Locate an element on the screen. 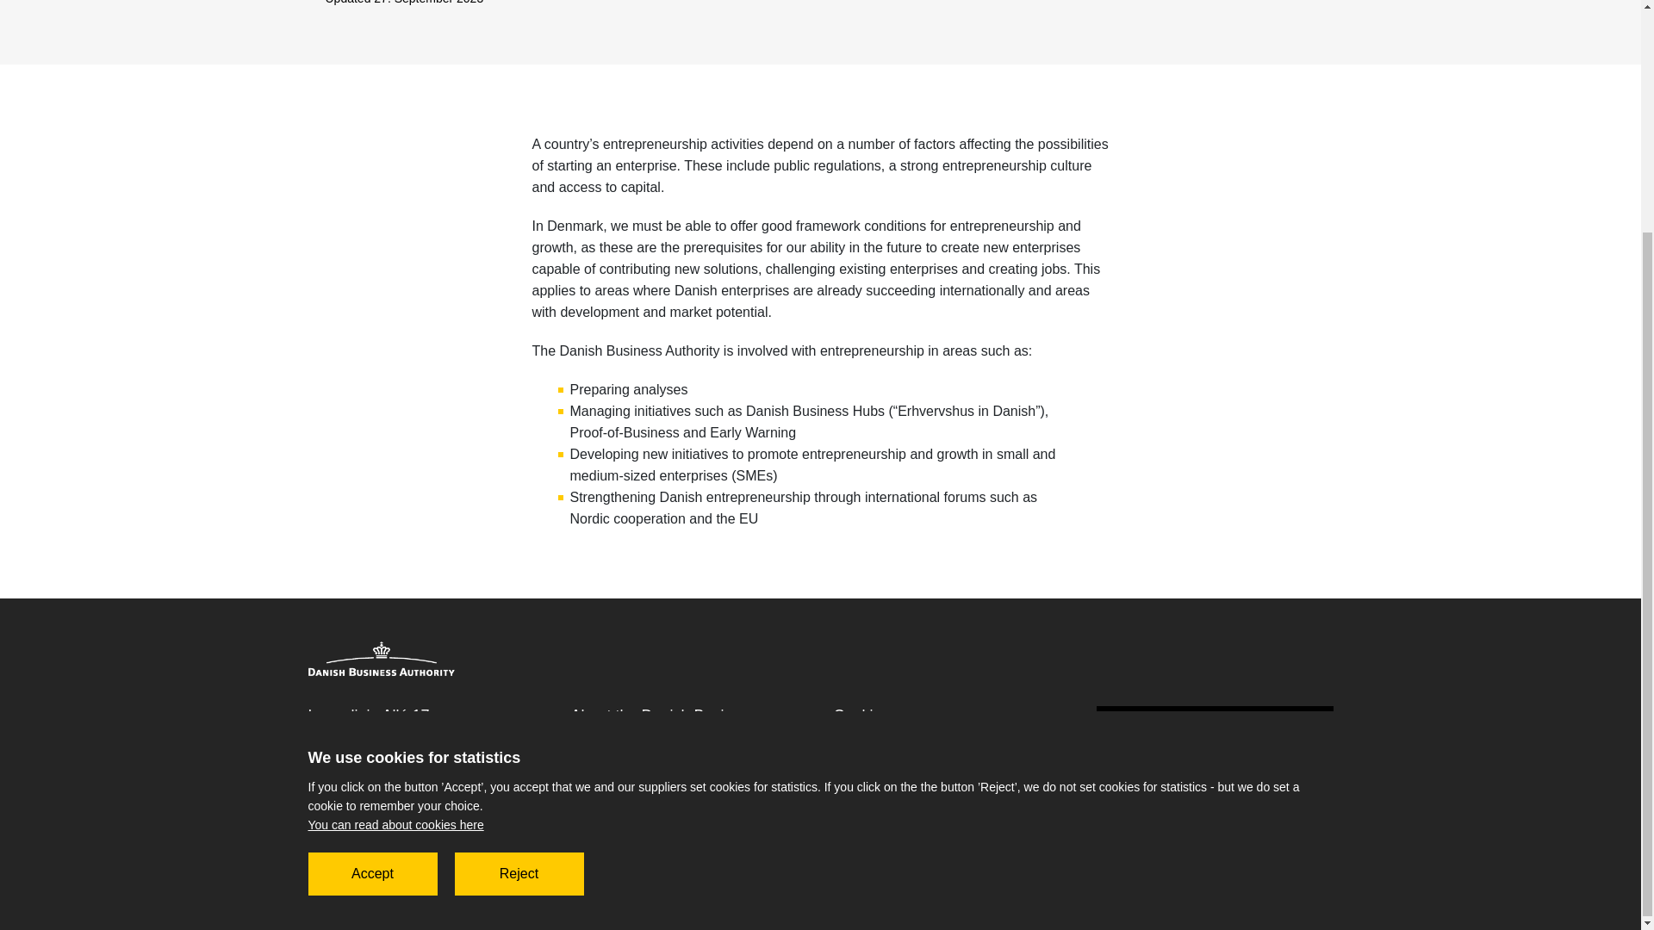  Privacy notice is located at coordinates (635, 781).